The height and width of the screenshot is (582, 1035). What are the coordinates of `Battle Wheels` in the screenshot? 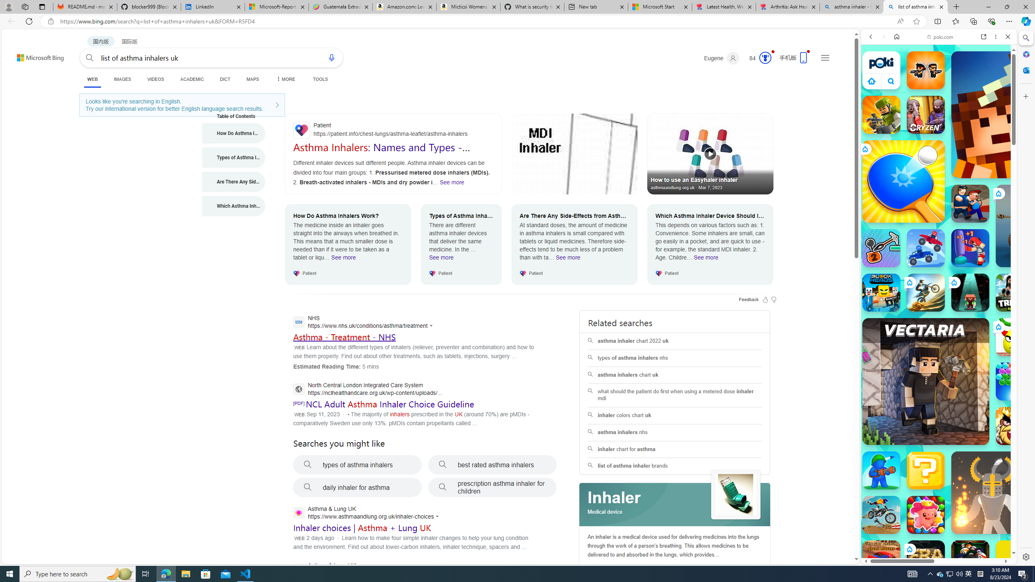 It's located at (926, 248).